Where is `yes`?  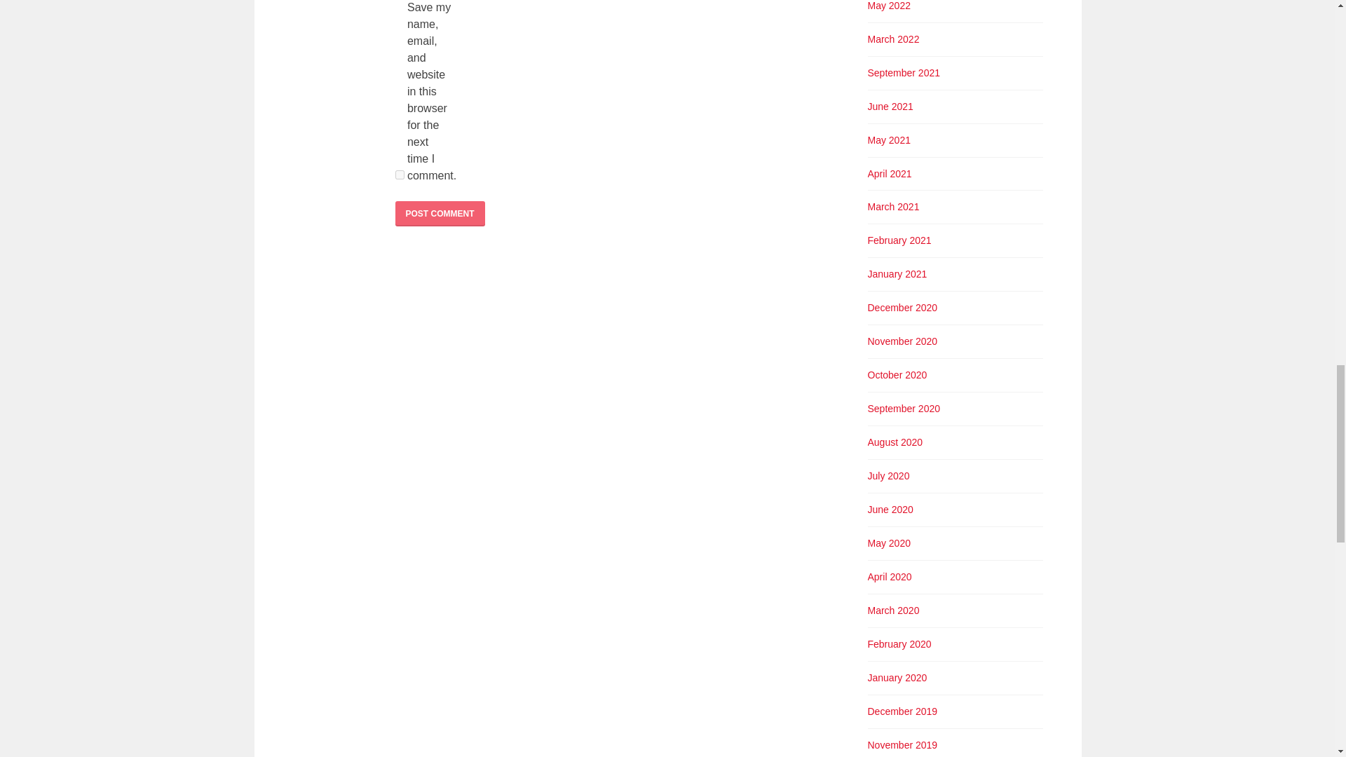
yes is located at coordinates (400, 175).